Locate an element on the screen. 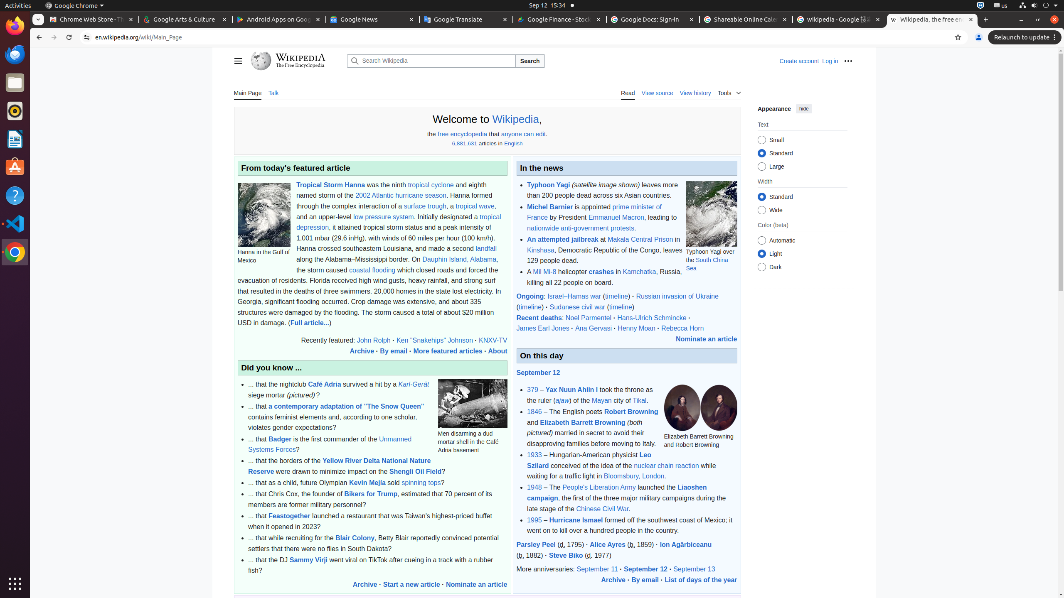 This screenshot has width=1064, height=598. Hans-Ulrich Schmincke is located at coordinates (652, 318).